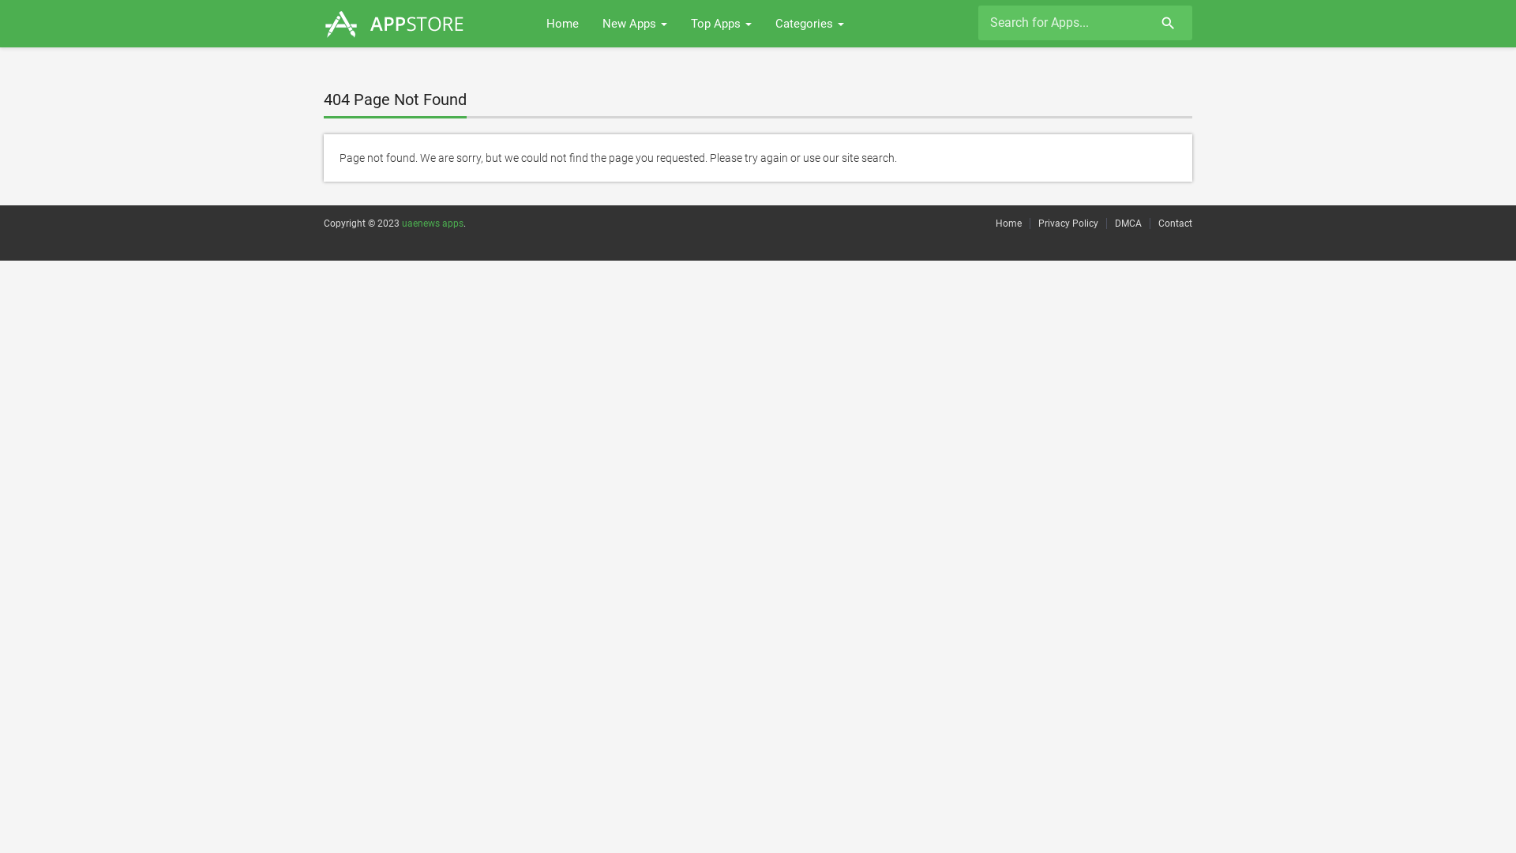 Image resolution: width=1516 pixels, height=853 pixels. What do you see at coordinates (1009, 224) in the screenshot?
I see `Home` at bounding box center [1009, 224].